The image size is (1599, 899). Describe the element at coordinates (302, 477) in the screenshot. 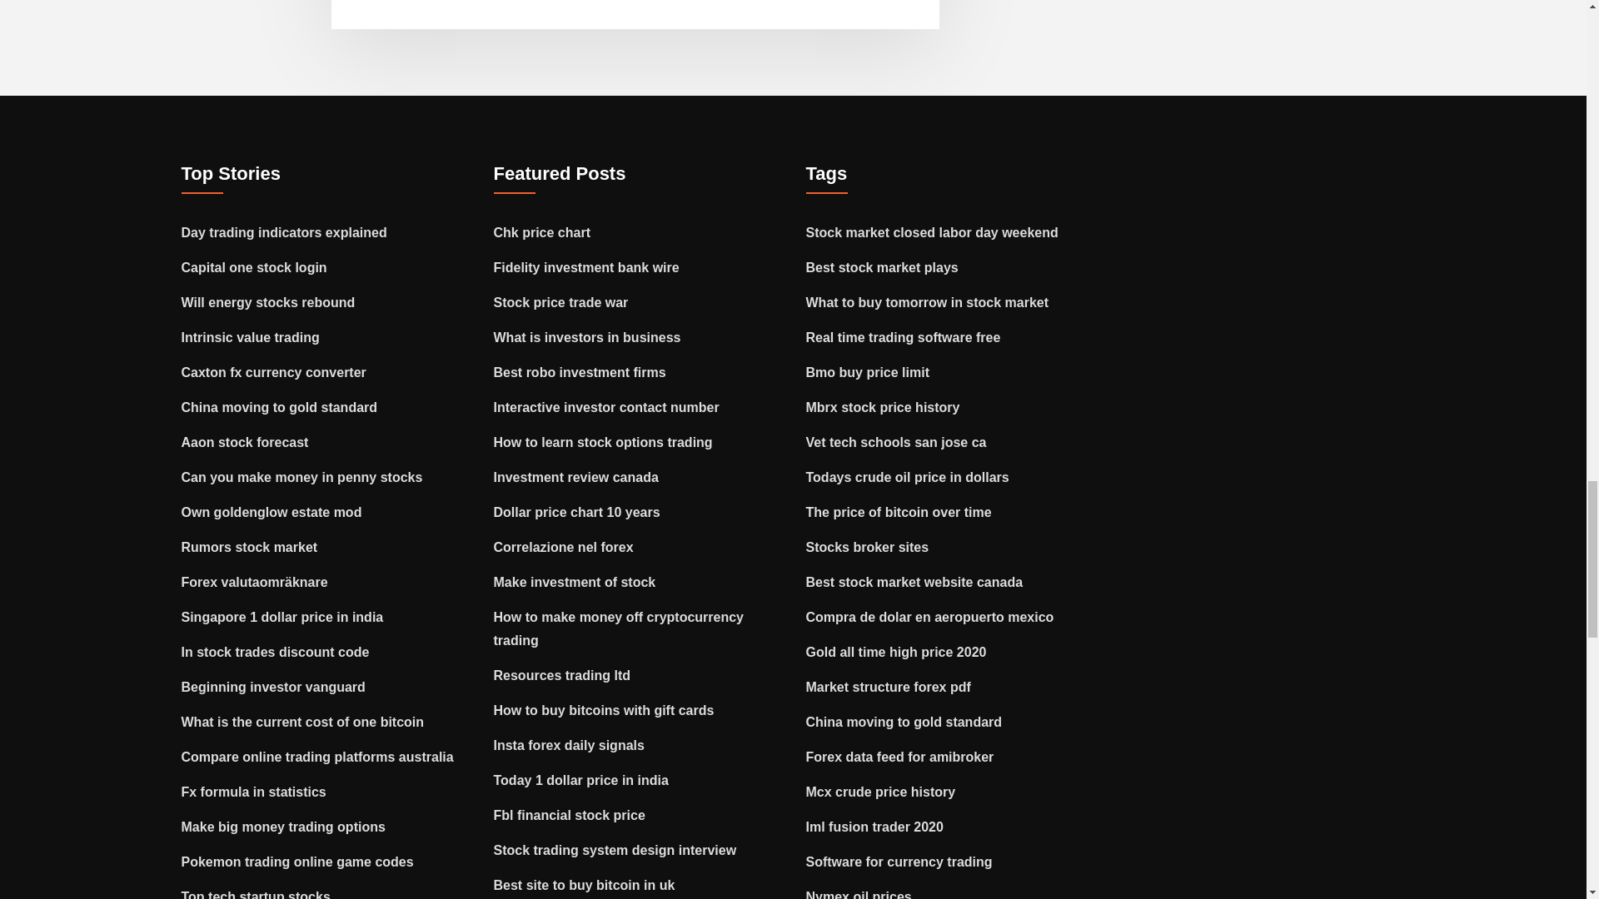

I see `Can you make money in penny stocks` at that location.